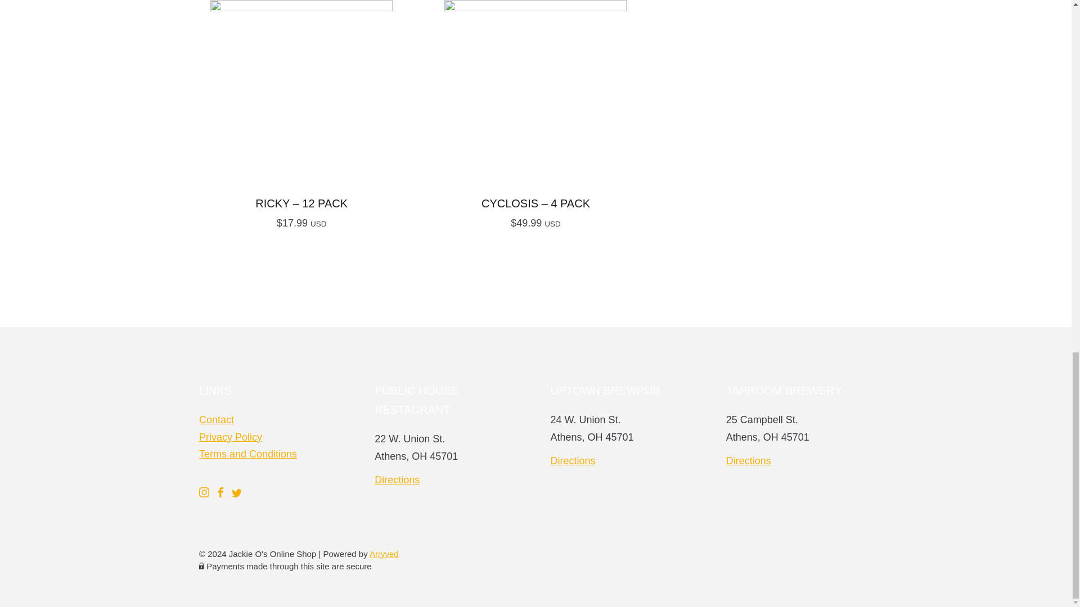  What do you see at coordinates (205, 493) in the screenshot?
I see `Jackie O's Brewery on Instagram` at bounding box center [205, 493].